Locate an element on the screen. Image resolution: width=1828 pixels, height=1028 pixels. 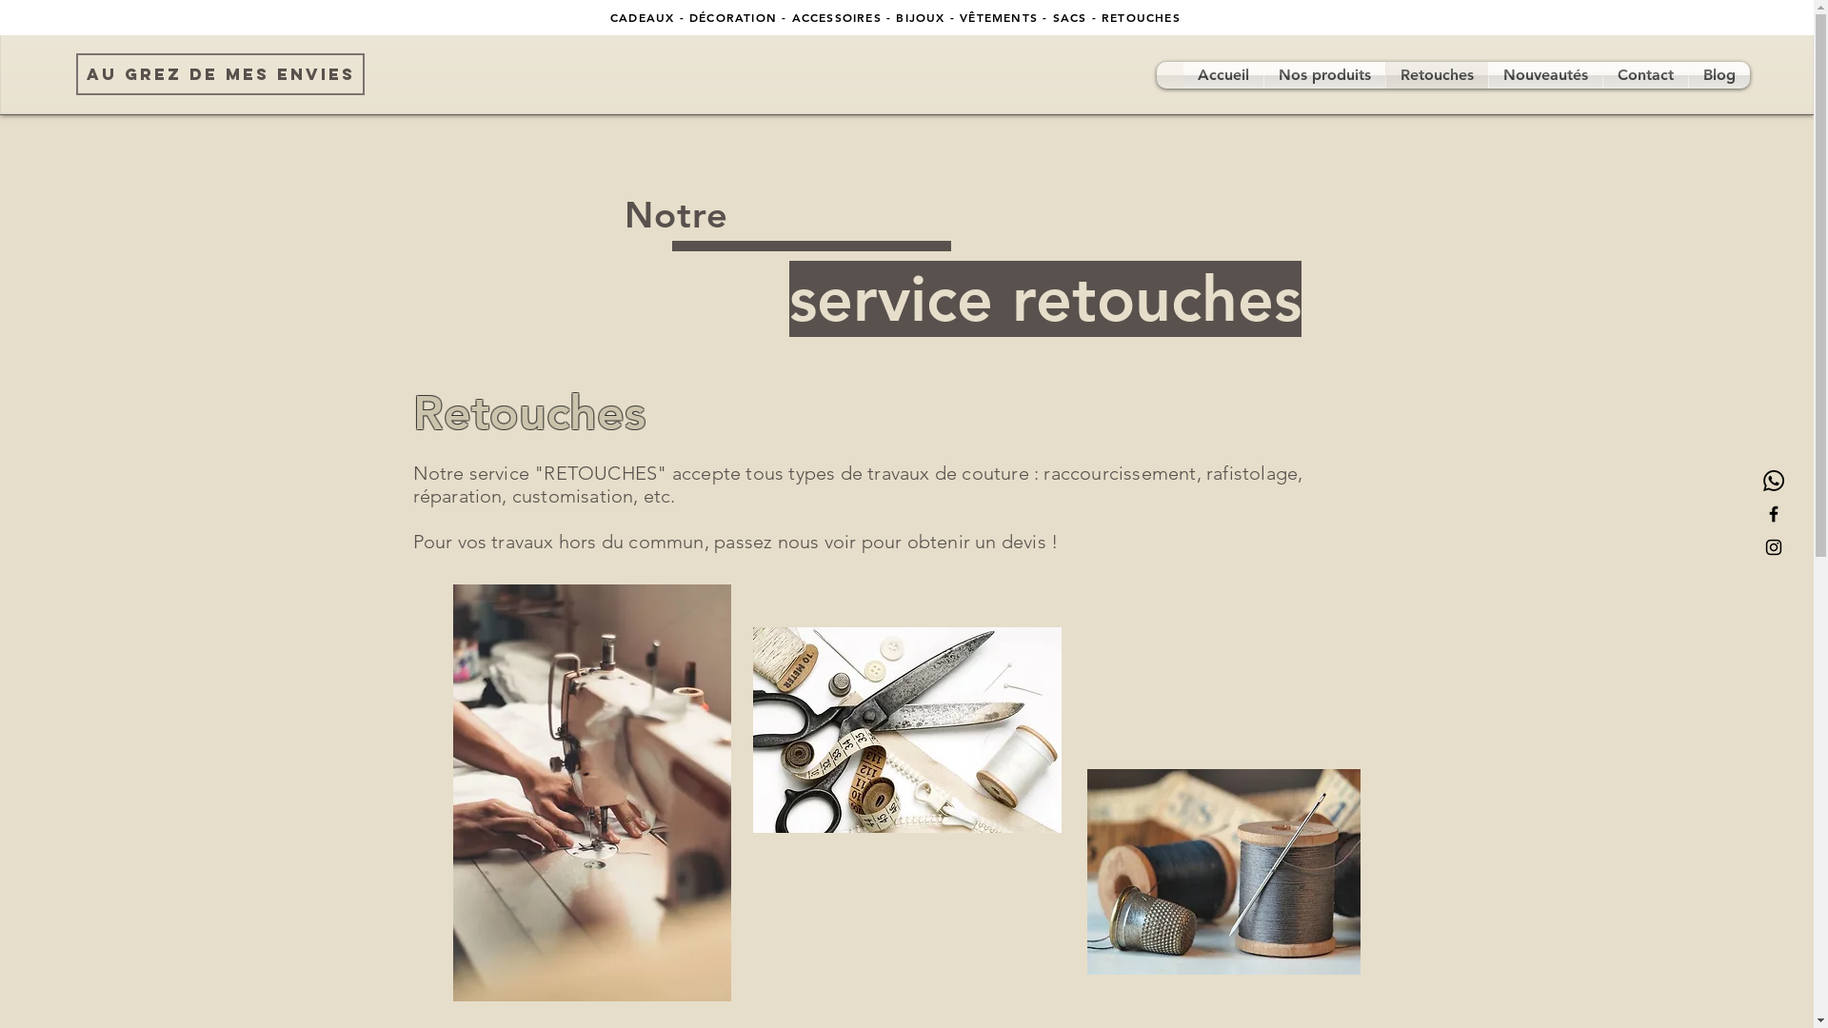
Nos produits is located at coordinates (1325, 75).